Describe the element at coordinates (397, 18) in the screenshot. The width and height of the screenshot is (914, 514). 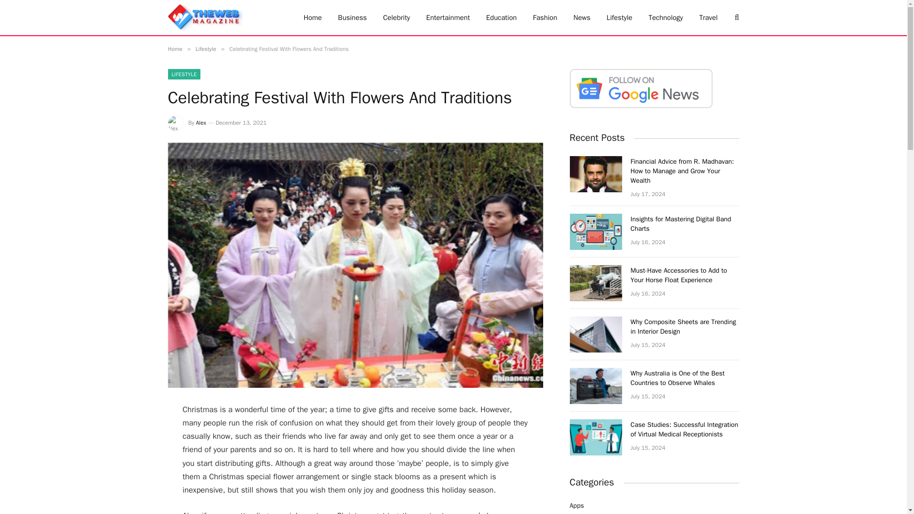
I see `Celebrity` at that location.